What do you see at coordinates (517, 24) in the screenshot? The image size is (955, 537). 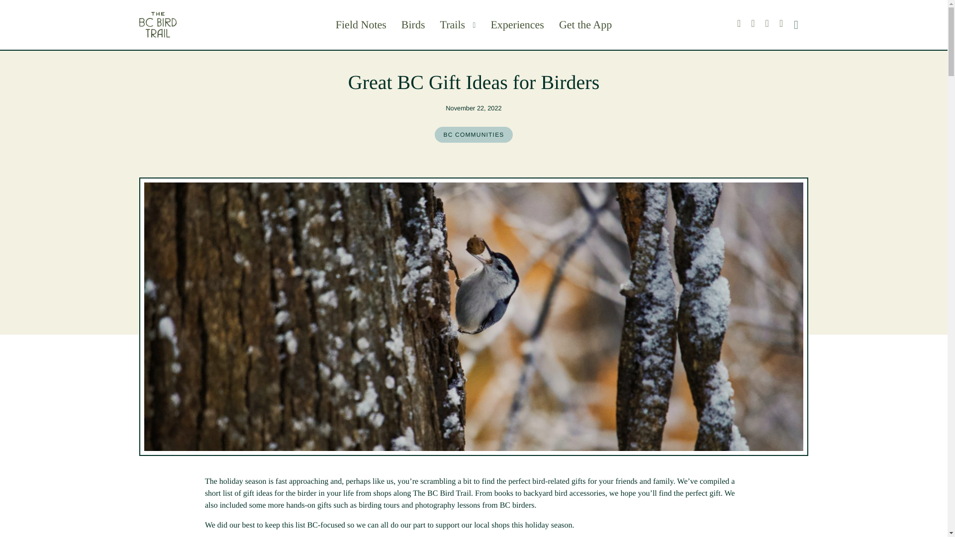 I see `Experiences` at bounding box center [517, 24].